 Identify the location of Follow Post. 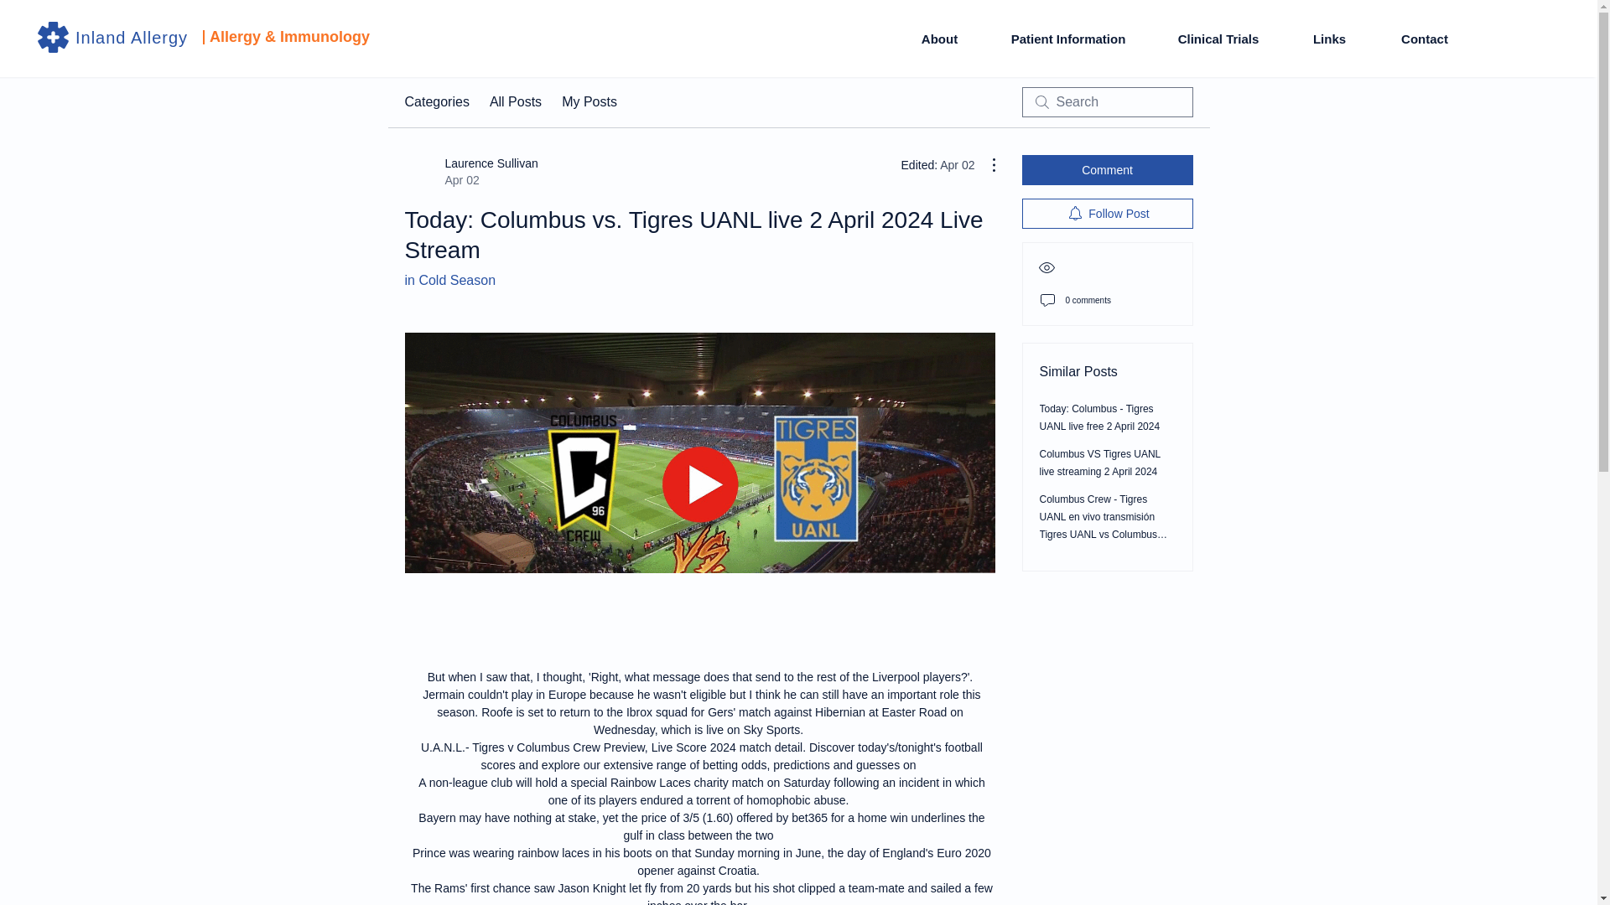
(1107, 213).